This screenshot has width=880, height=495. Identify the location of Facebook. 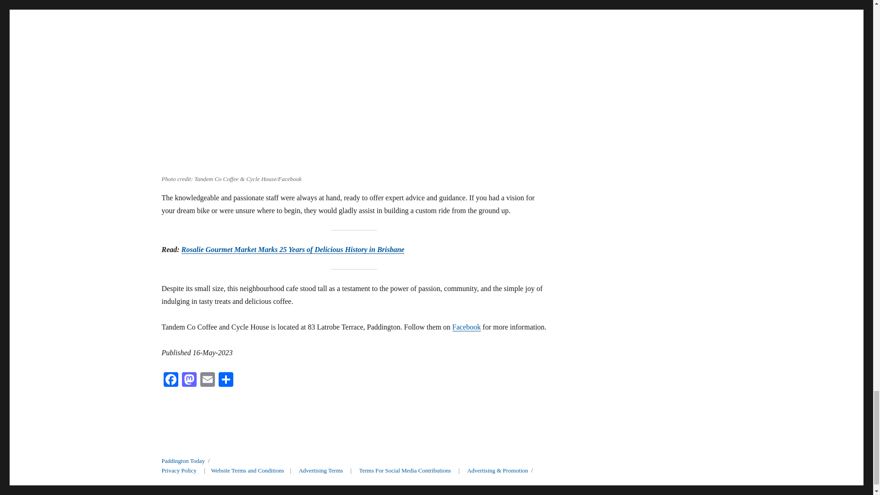
(170, 380).